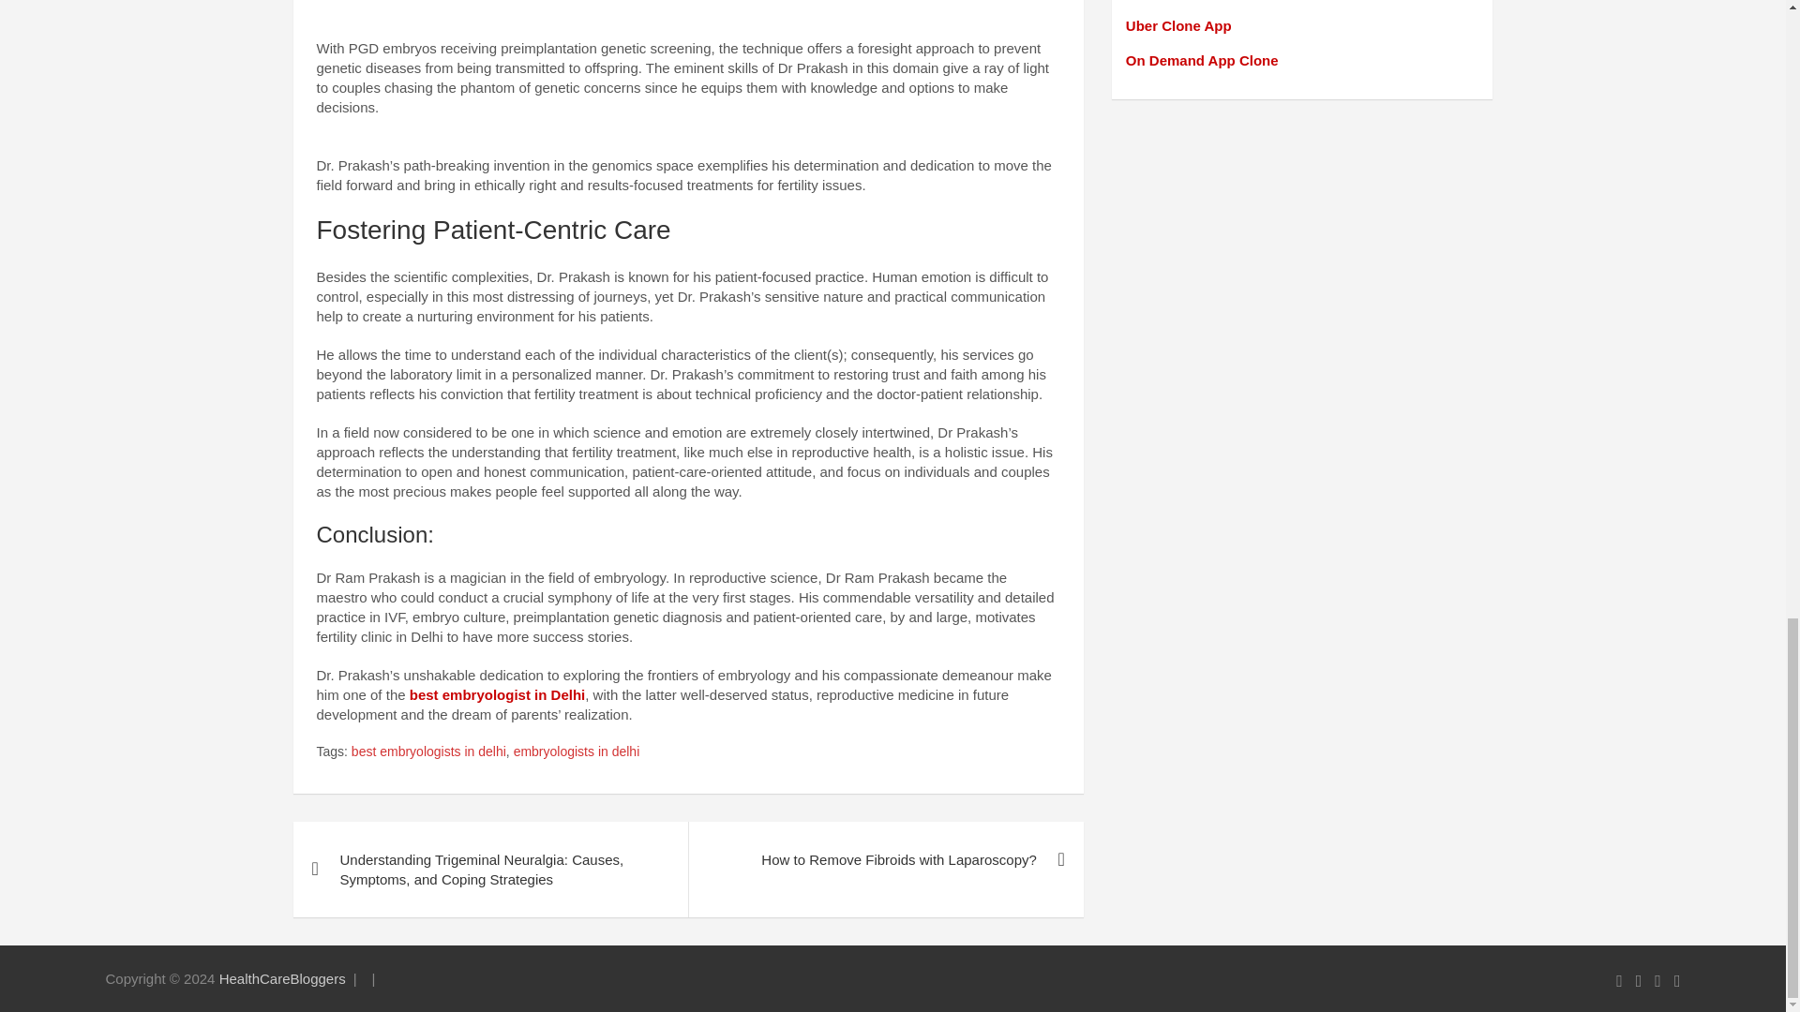  What do you see at coordinates (427, 752) in the screenshot?
I see `best embryologists in delhi` at bounding box center [427, 752].